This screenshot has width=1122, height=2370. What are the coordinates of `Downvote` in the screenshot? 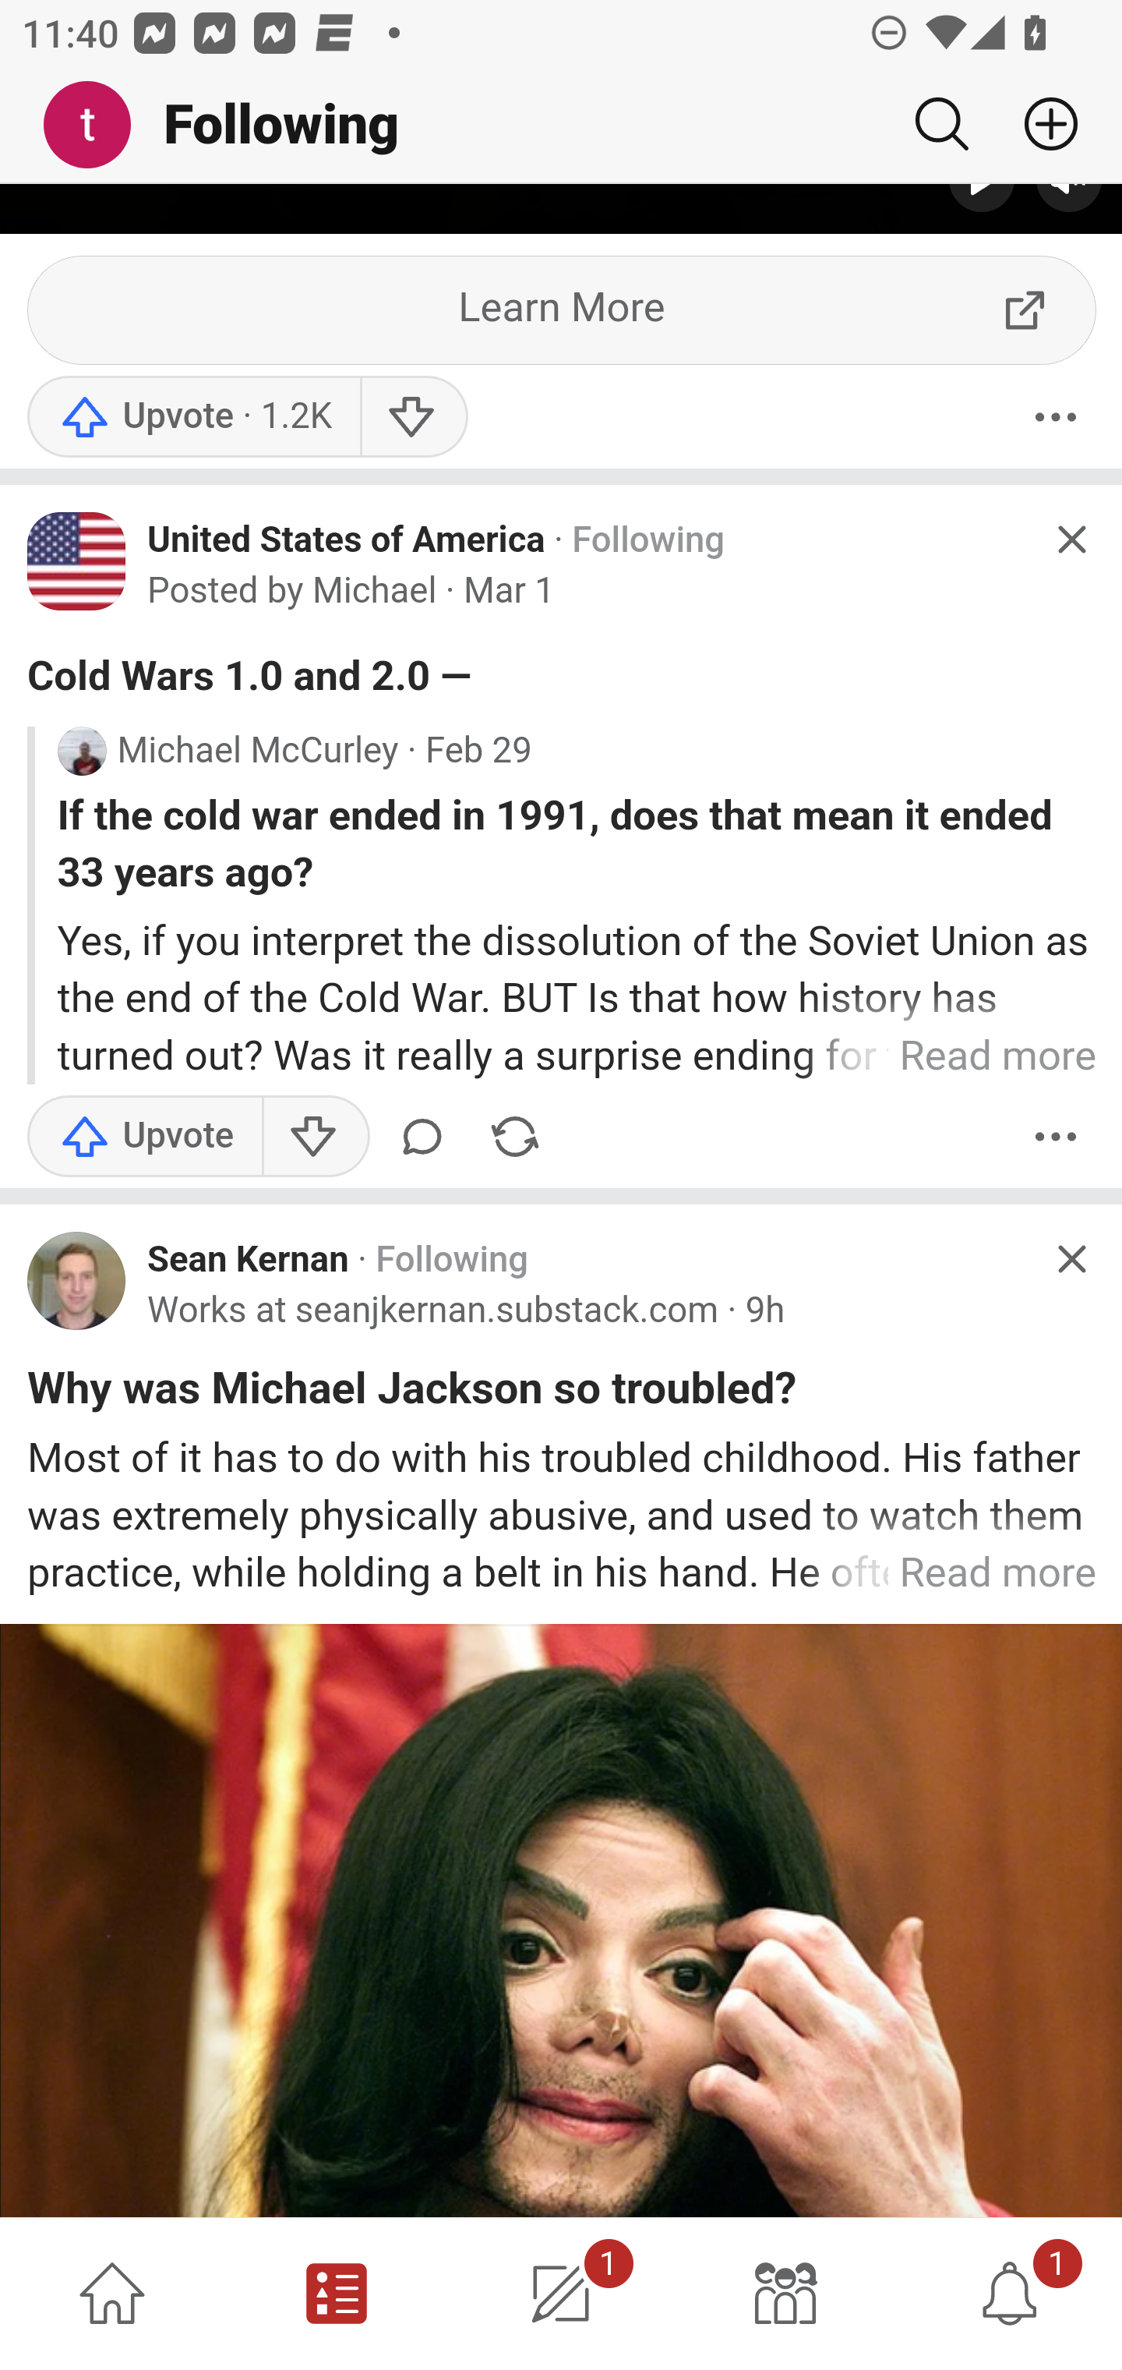 It's located at (315, 1138).